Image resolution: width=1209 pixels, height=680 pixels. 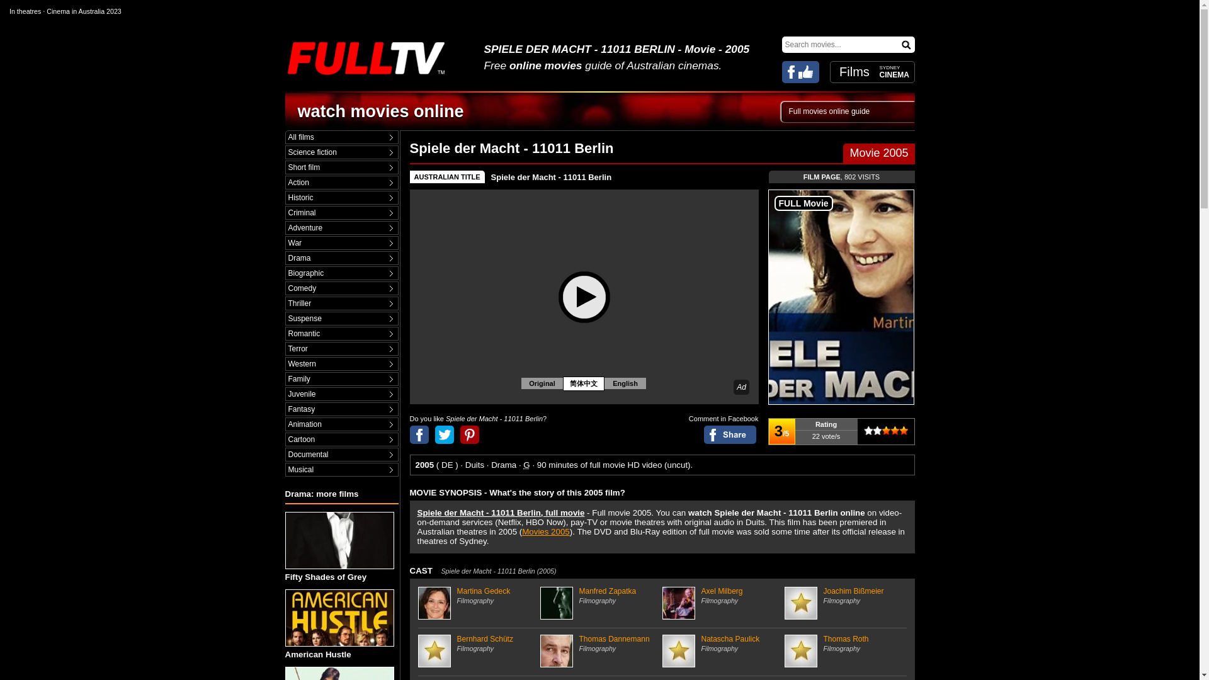 What do you see at coordinates (341, 319) in the screenshot?
I see `Suspense` at bounding box center [341, 319].